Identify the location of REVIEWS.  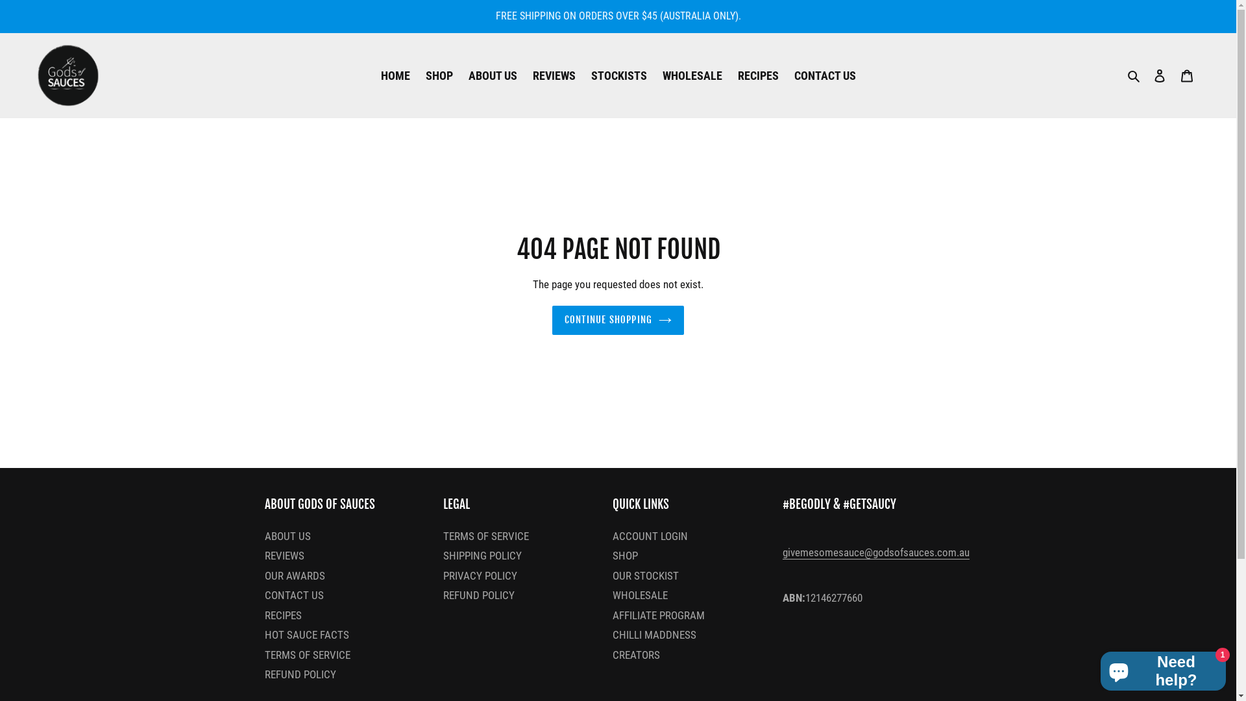
(284, 556).